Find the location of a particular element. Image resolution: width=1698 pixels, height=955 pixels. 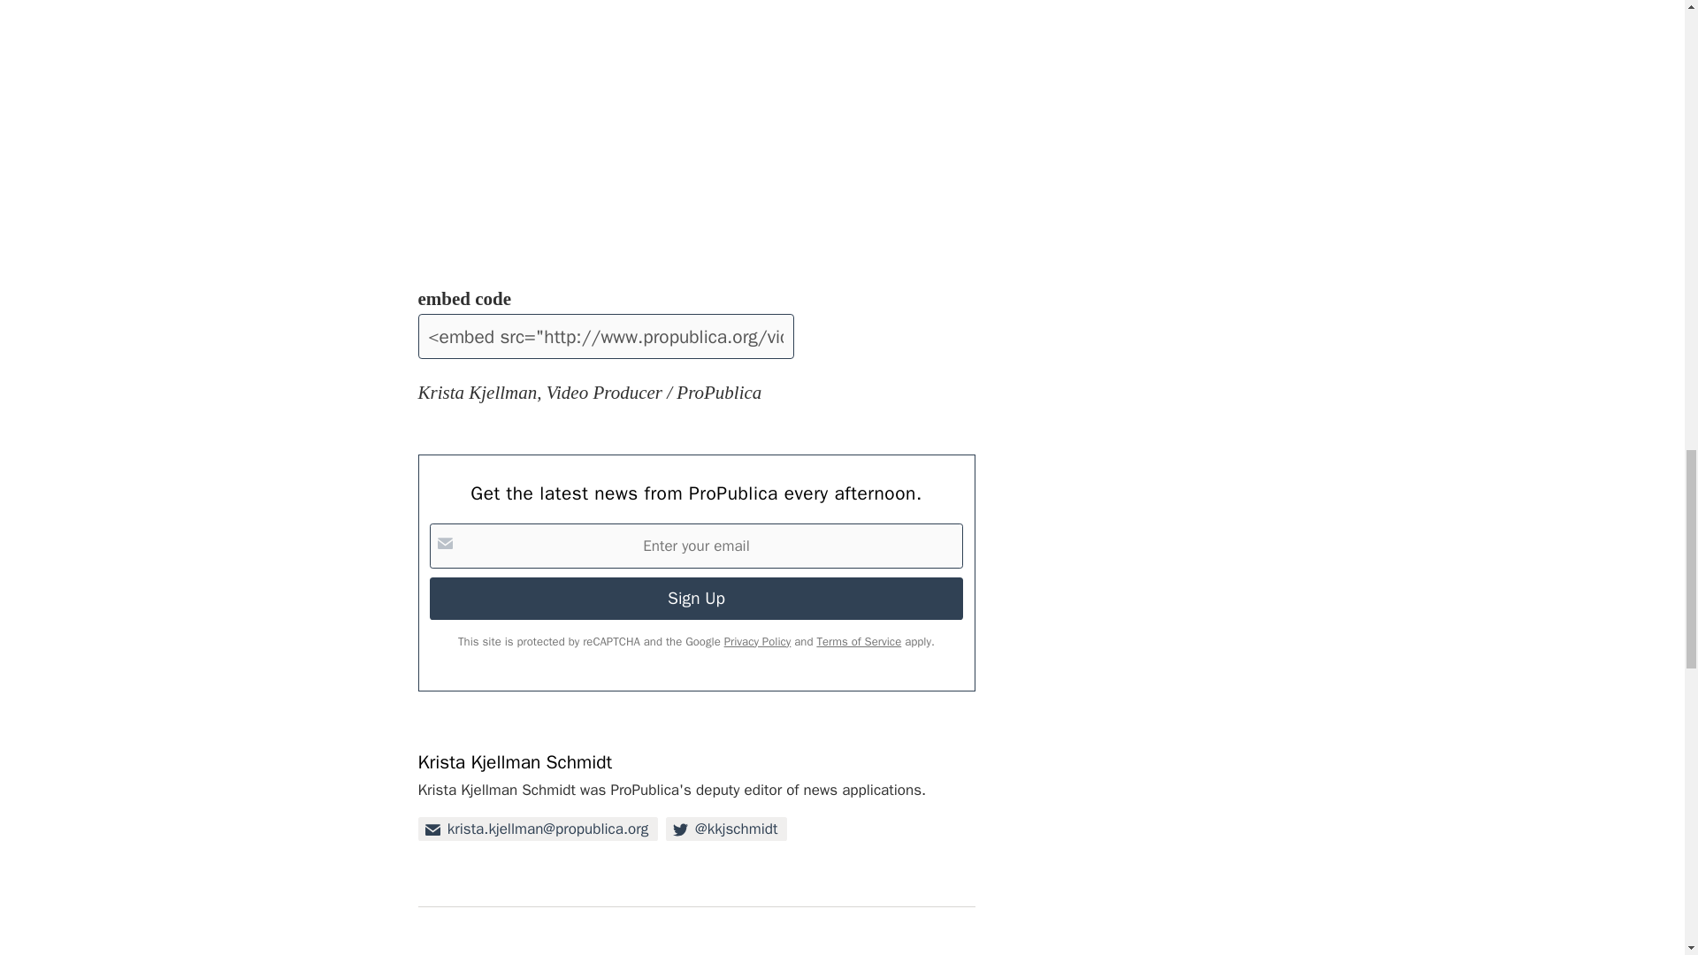

Krista Kjellman Schmidt is located at coordinates (515, 761).